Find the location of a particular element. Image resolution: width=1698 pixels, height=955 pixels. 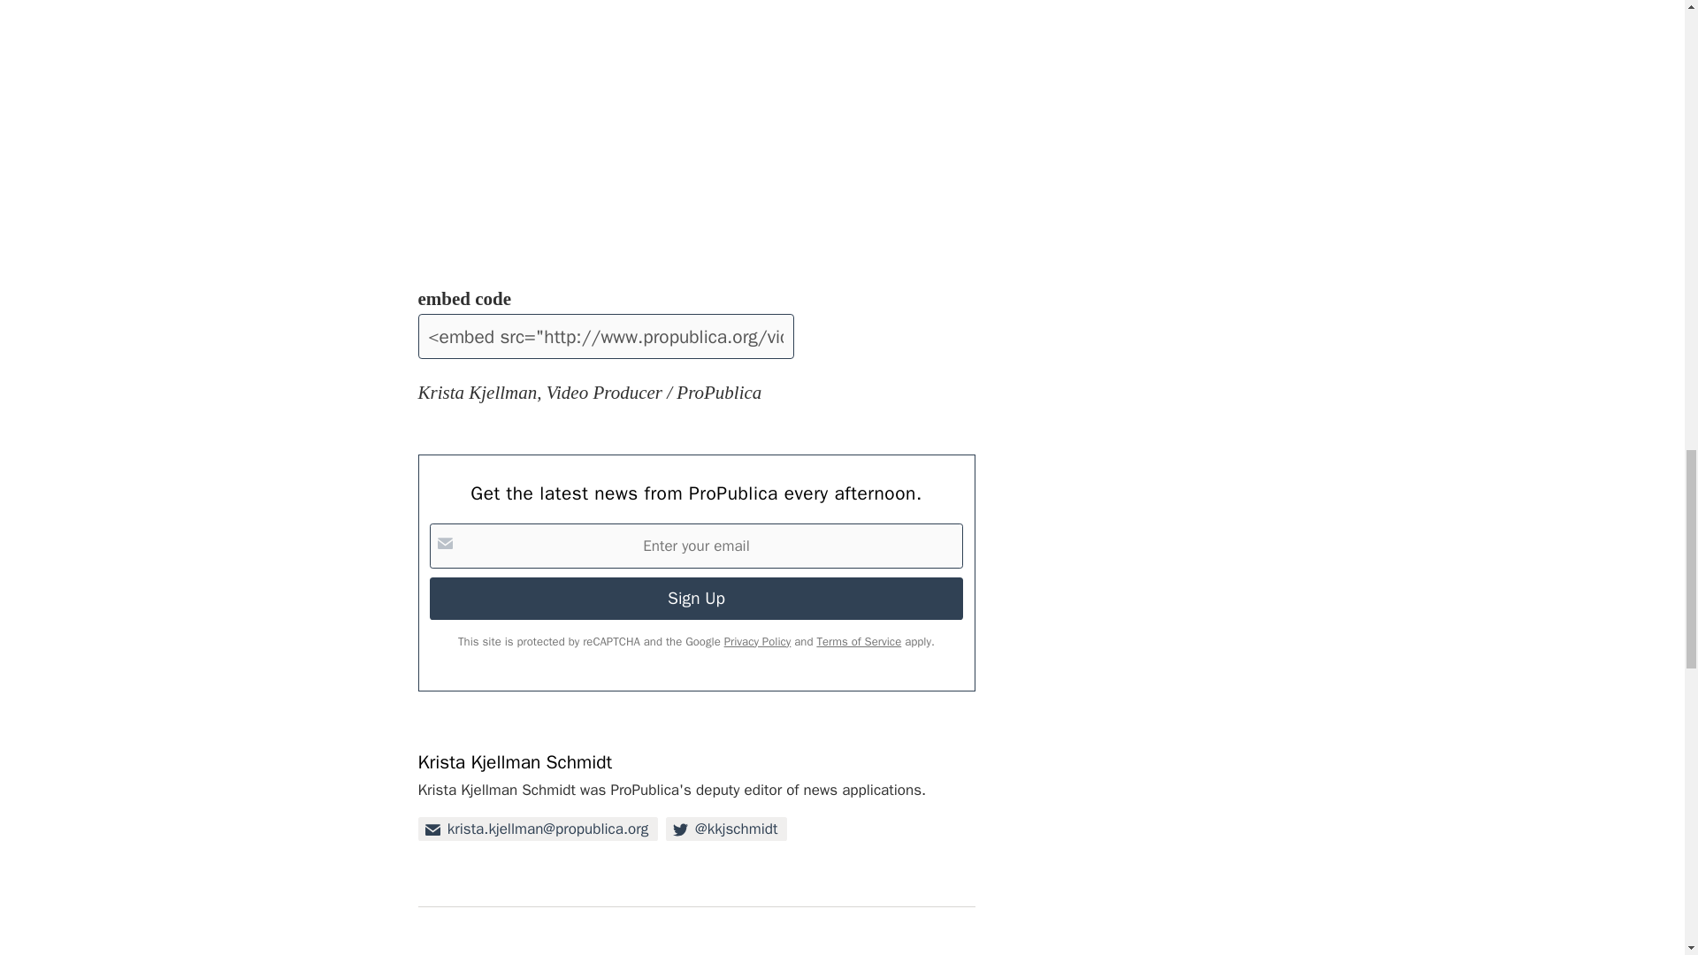

Krista Kjellman Schmidt is located at coordinates (515, 761).